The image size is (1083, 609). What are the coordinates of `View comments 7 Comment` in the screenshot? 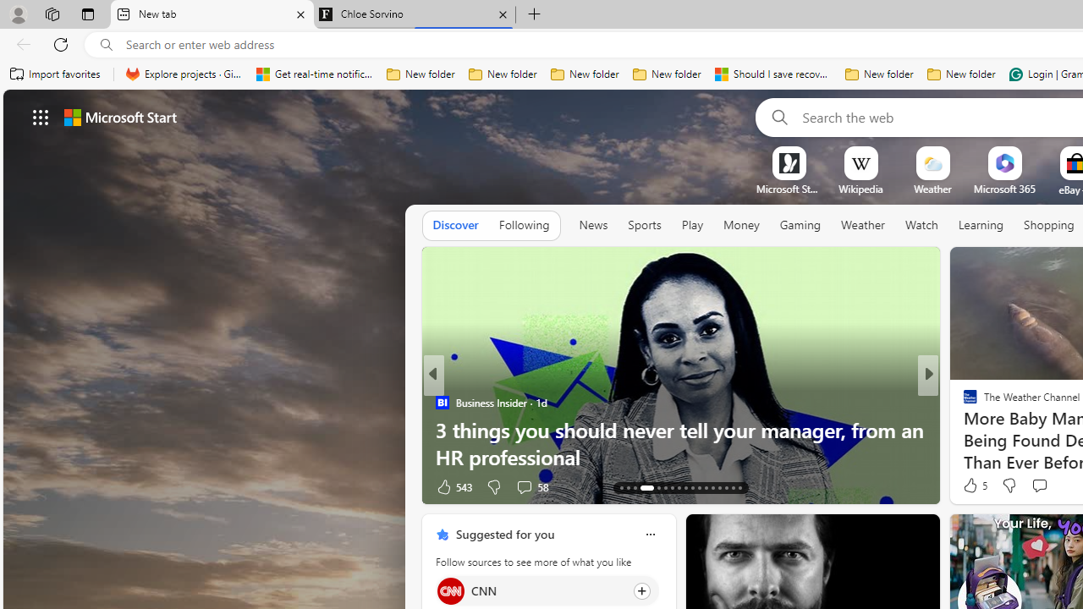 It's located at (1040, 487).